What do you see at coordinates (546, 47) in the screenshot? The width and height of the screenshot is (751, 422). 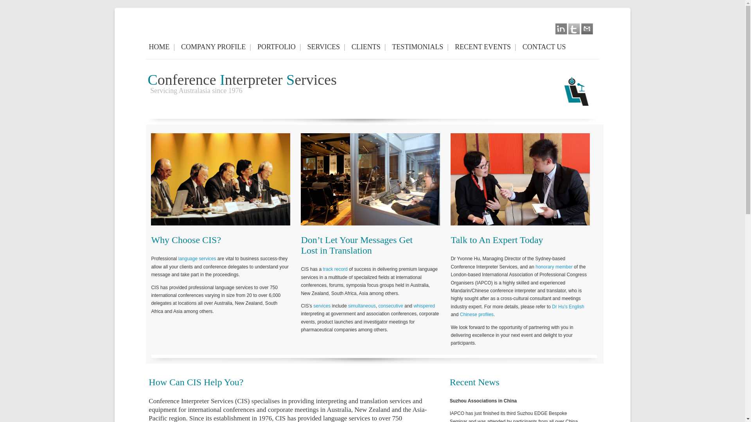 I see `CONTACT US` at bounding box center [546, 47].